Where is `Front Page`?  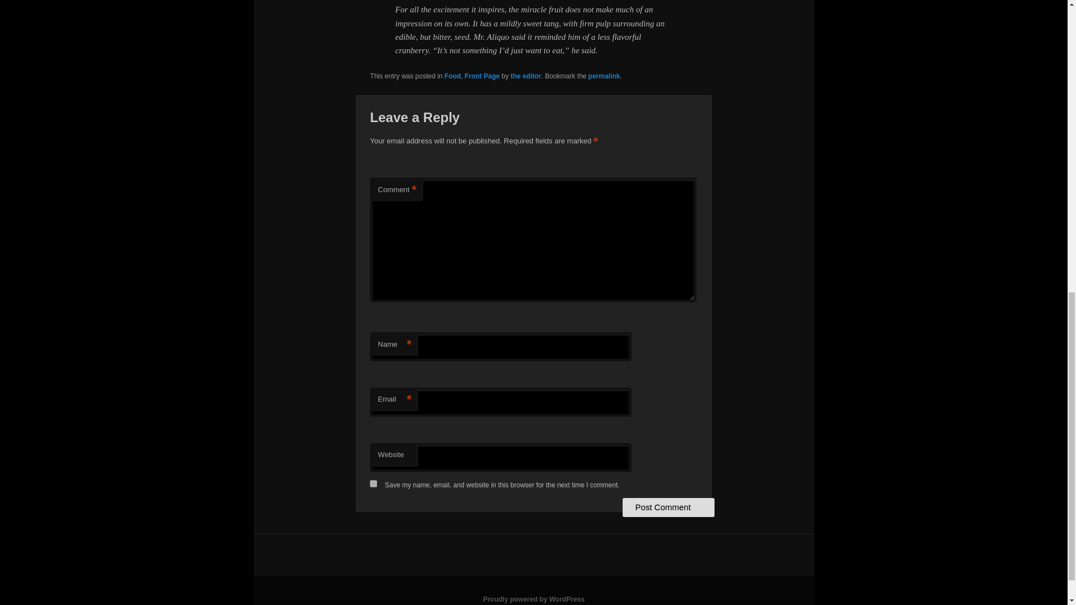
Front Page is located at coordinates (482, 76).